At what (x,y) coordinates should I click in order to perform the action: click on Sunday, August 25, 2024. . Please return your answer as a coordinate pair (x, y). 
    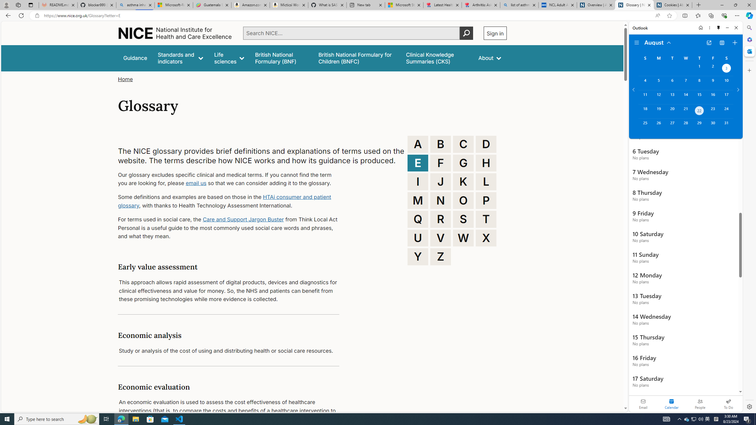
    Looking at the image, I should click on (645, 125).